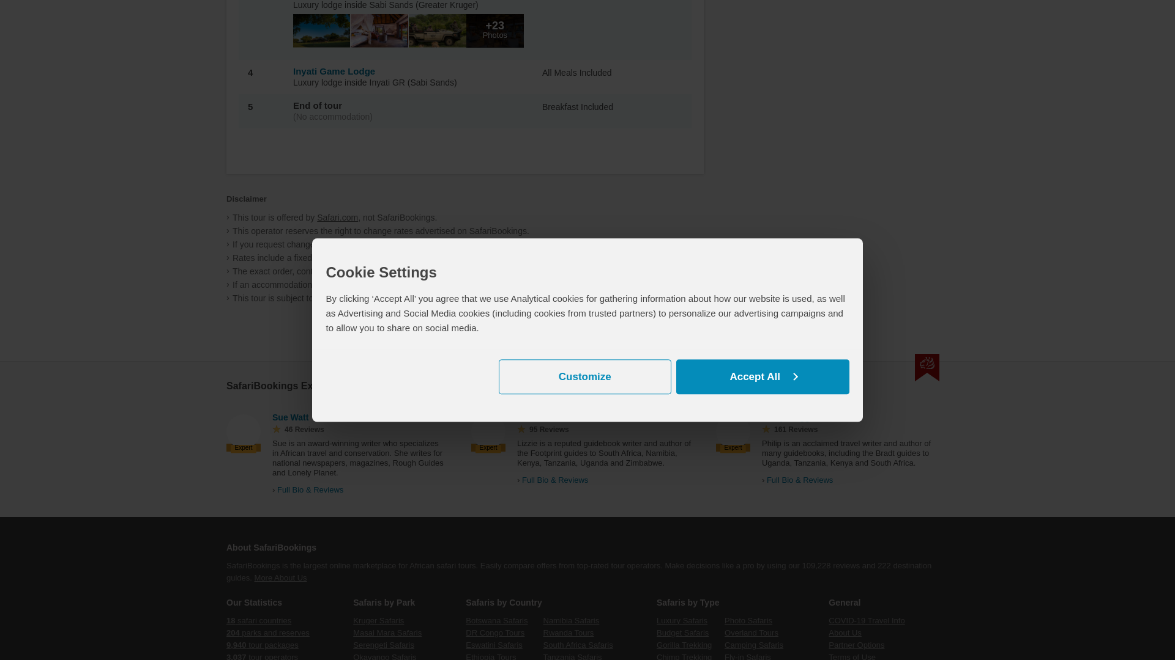  What do you see at coordinates (825, 416) in the screenshot?
I see `South Africa` at bounding box center [825, 416].